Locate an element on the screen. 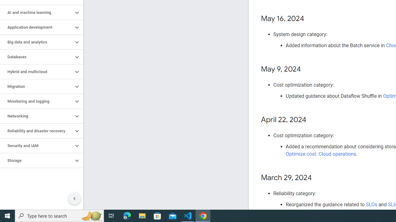 The height and width of the screenshot is (222, 396). Security and IAM is located at coordinates (37, 146).